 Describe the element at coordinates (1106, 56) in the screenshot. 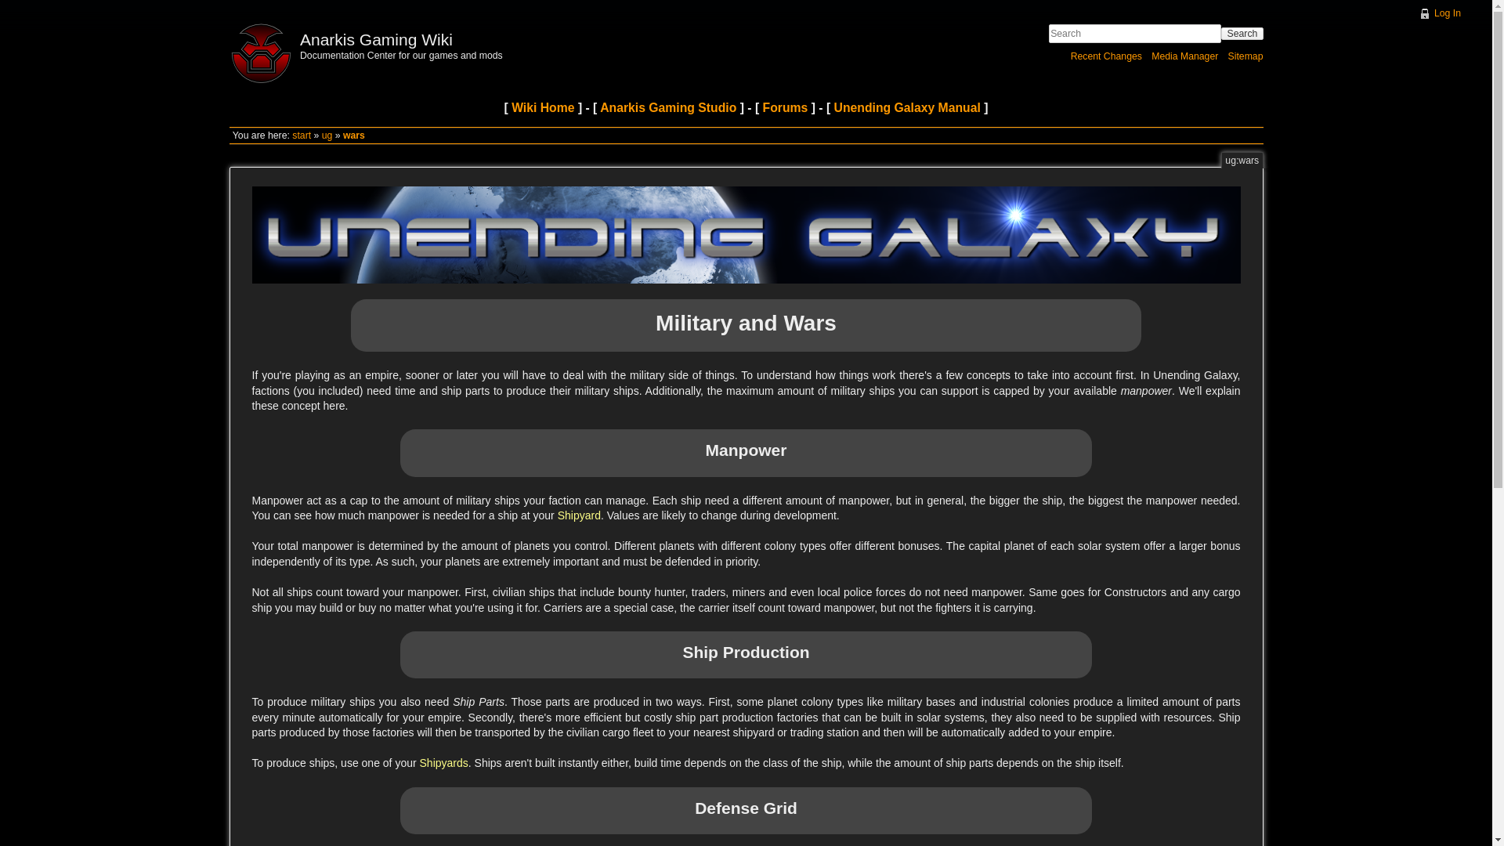

I see `Recent Changes` at that location.